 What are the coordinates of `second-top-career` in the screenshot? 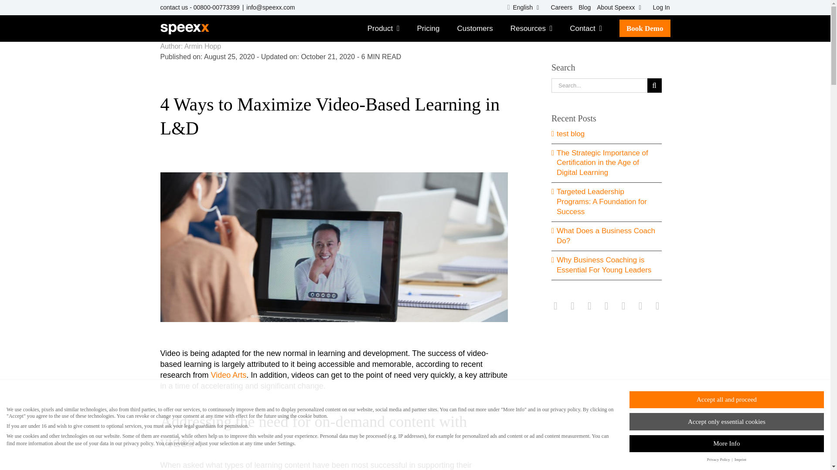 It's located at (558, 7).